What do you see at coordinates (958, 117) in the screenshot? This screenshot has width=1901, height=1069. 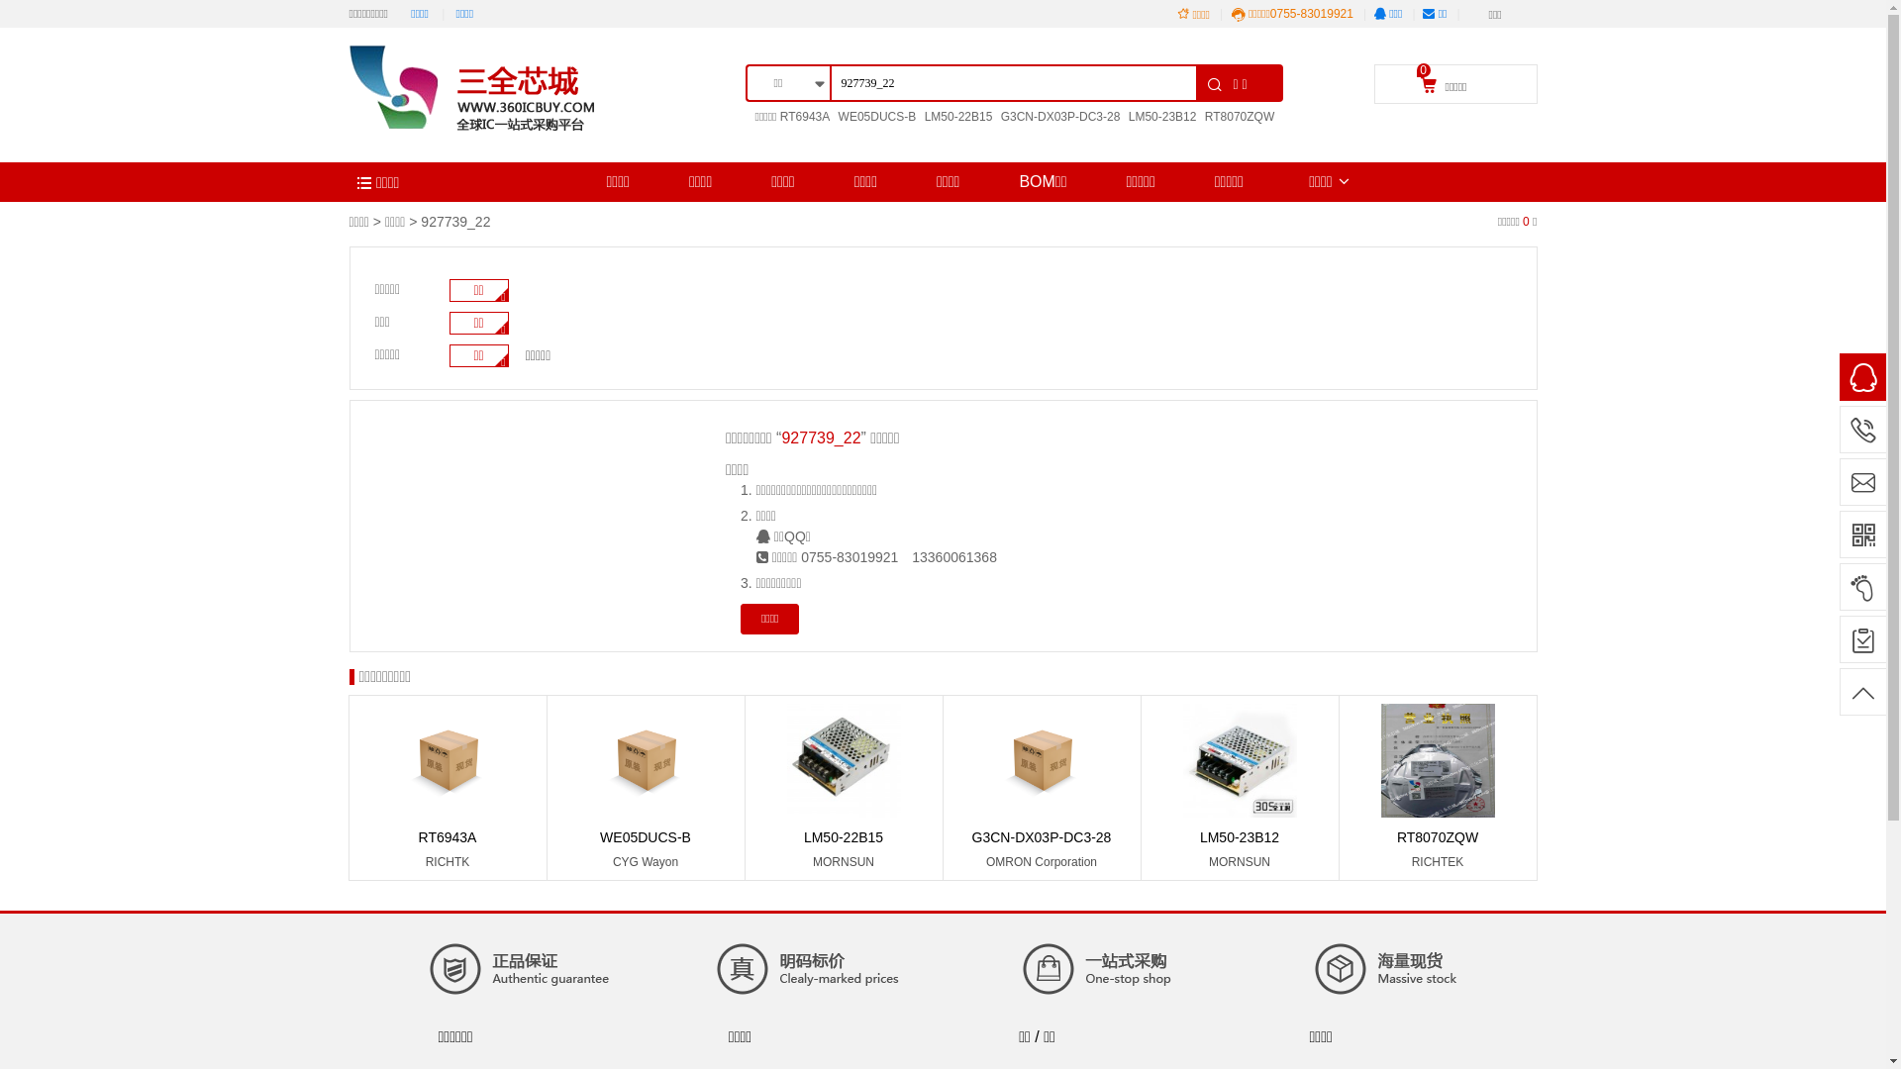 I see `LM50-22B15` at bounding box center [958, 117].